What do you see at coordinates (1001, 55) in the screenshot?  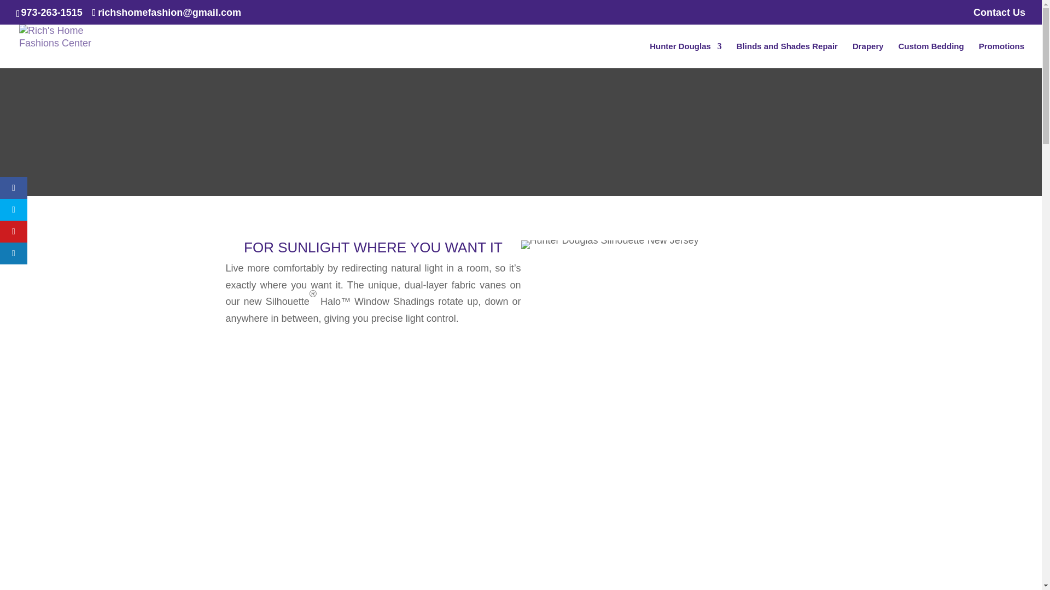 I see `Promotions` at bounding box center [1001, 55].